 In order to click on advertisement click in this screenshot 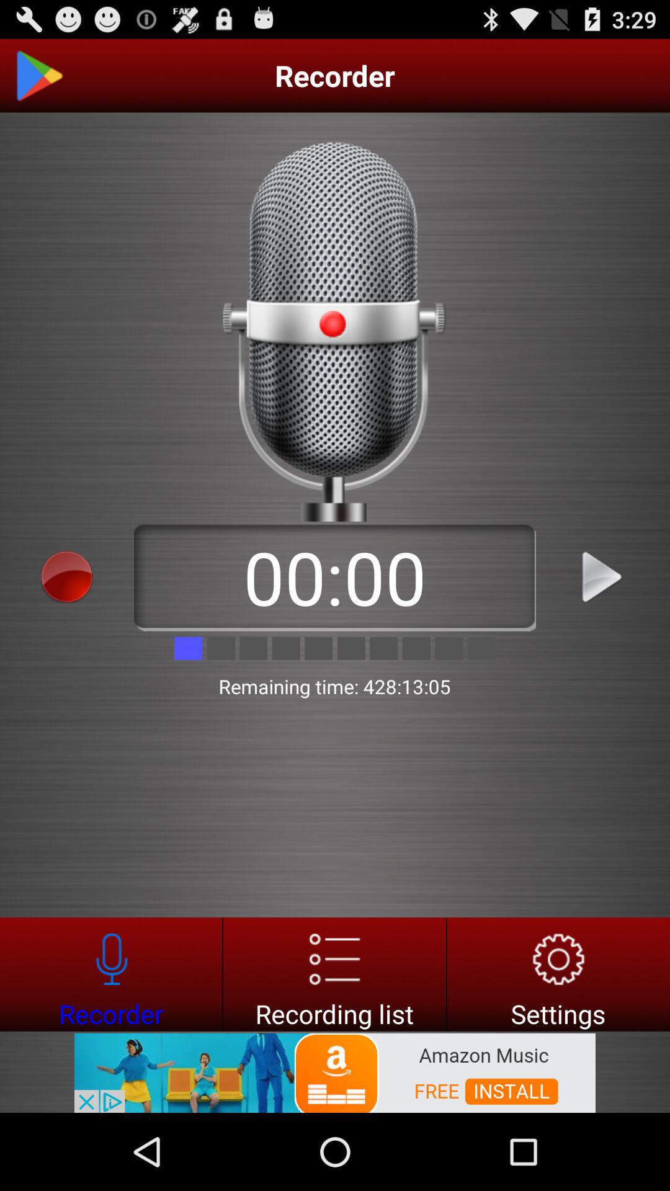, I will do `click(335, 1072)`.